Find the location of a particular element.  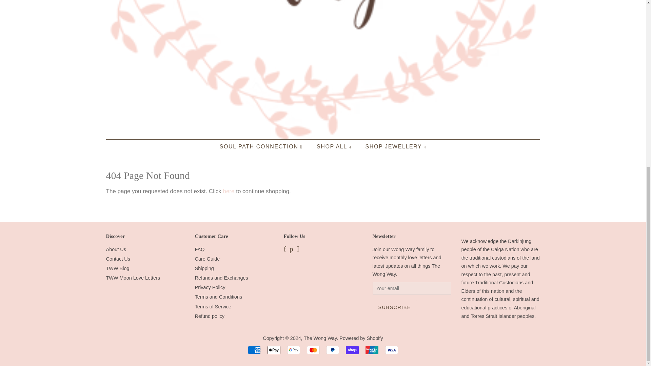

PayPal is located at coordinates (332, 350).